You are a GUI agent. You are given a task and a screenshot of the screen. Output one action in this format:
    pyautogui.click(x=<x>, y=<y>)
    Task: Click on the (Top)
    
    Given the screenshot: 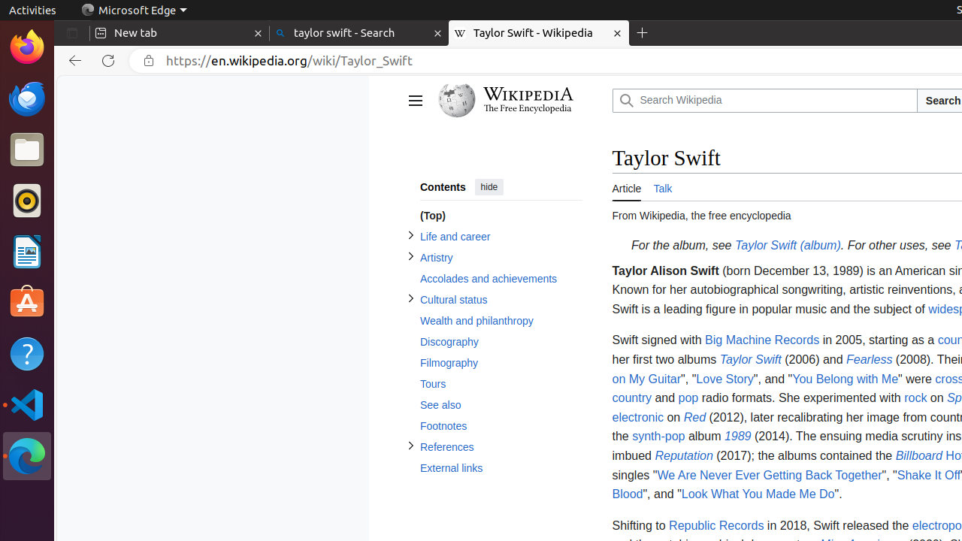 What is the action you would take?
    pyautogui.click(x=501, y=216)
    